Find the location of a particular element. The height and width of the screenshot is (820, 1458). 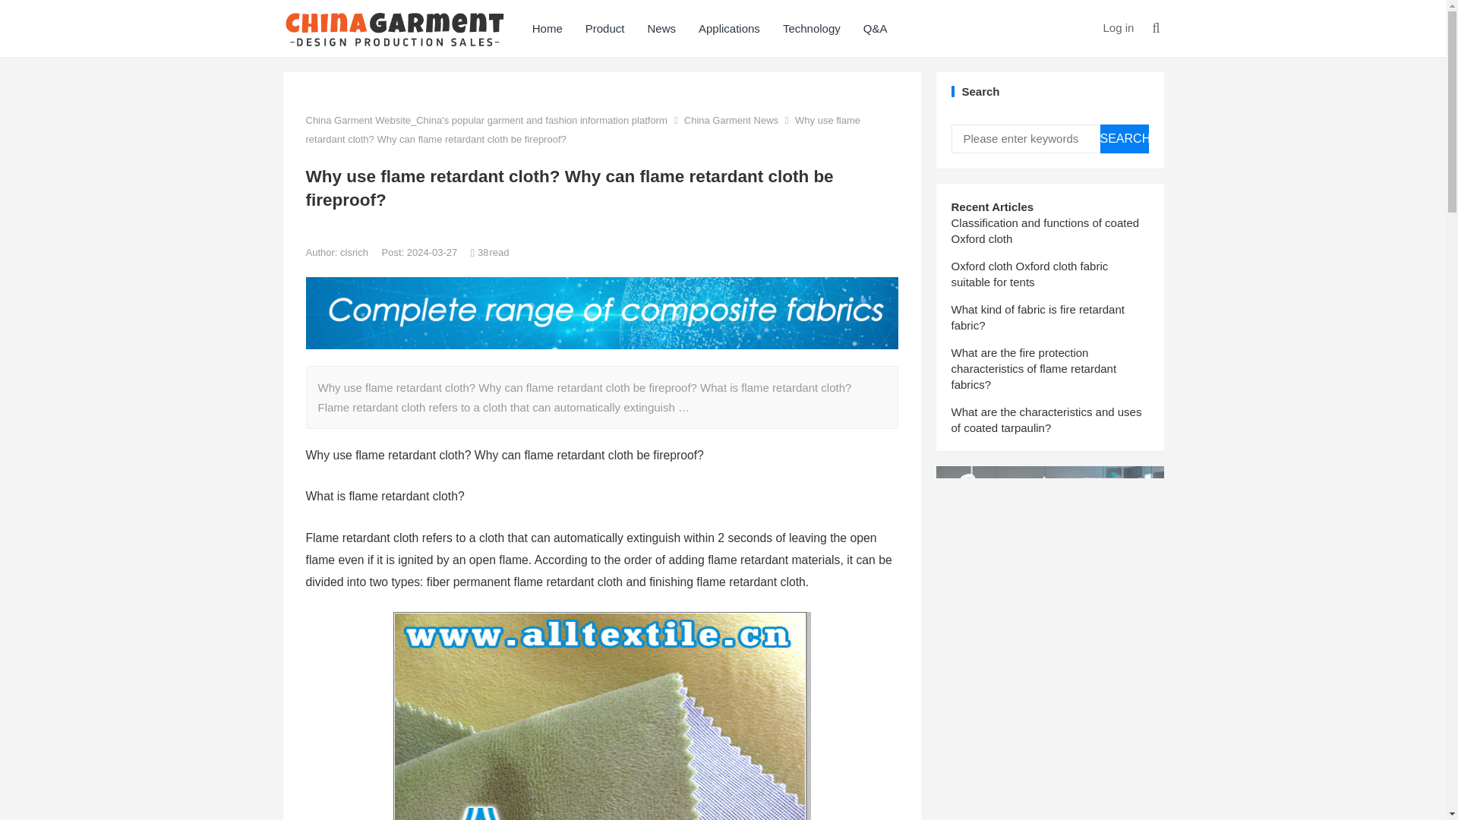

Product is located at coordinates (604, 28).